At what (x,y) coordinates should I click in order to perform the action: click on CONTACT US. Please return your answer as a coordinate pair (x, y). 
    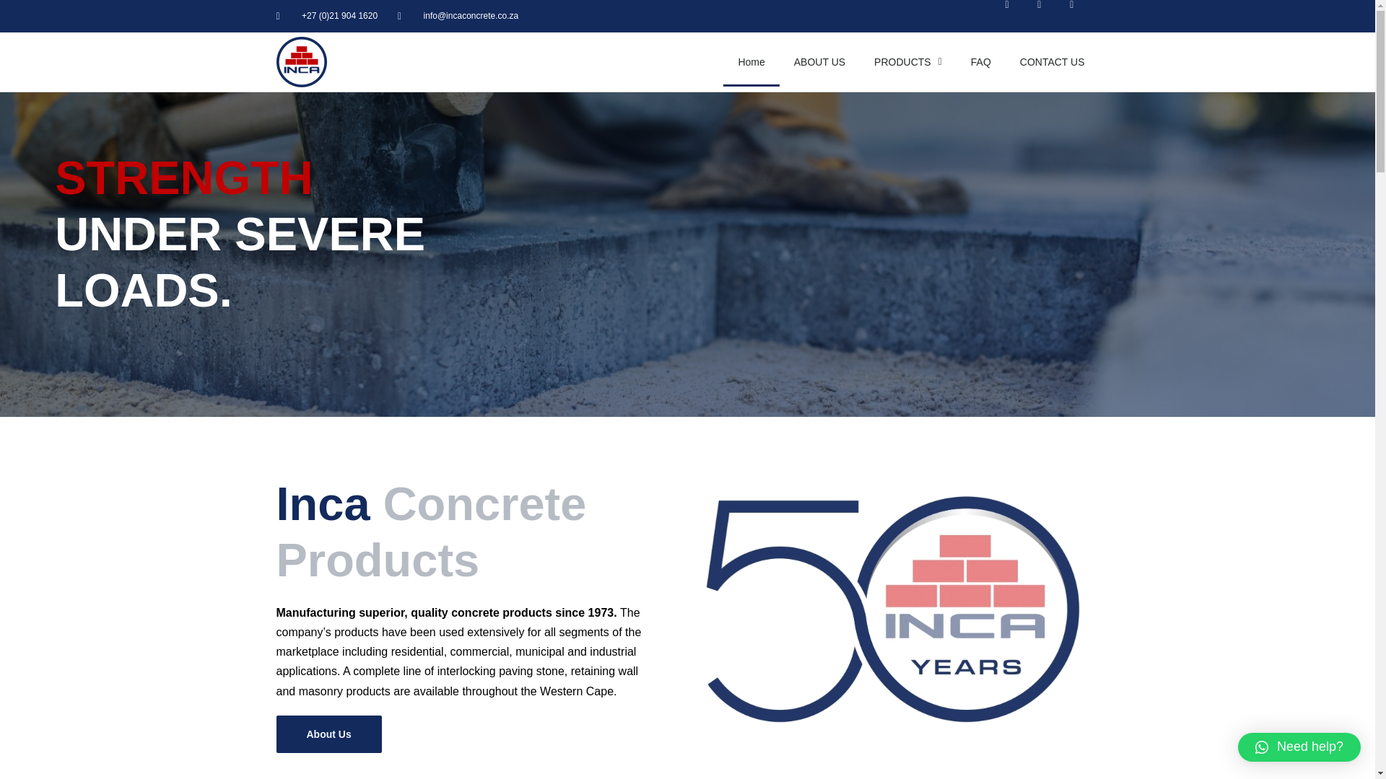
    Looking at the image, I should click on (1052, 61).